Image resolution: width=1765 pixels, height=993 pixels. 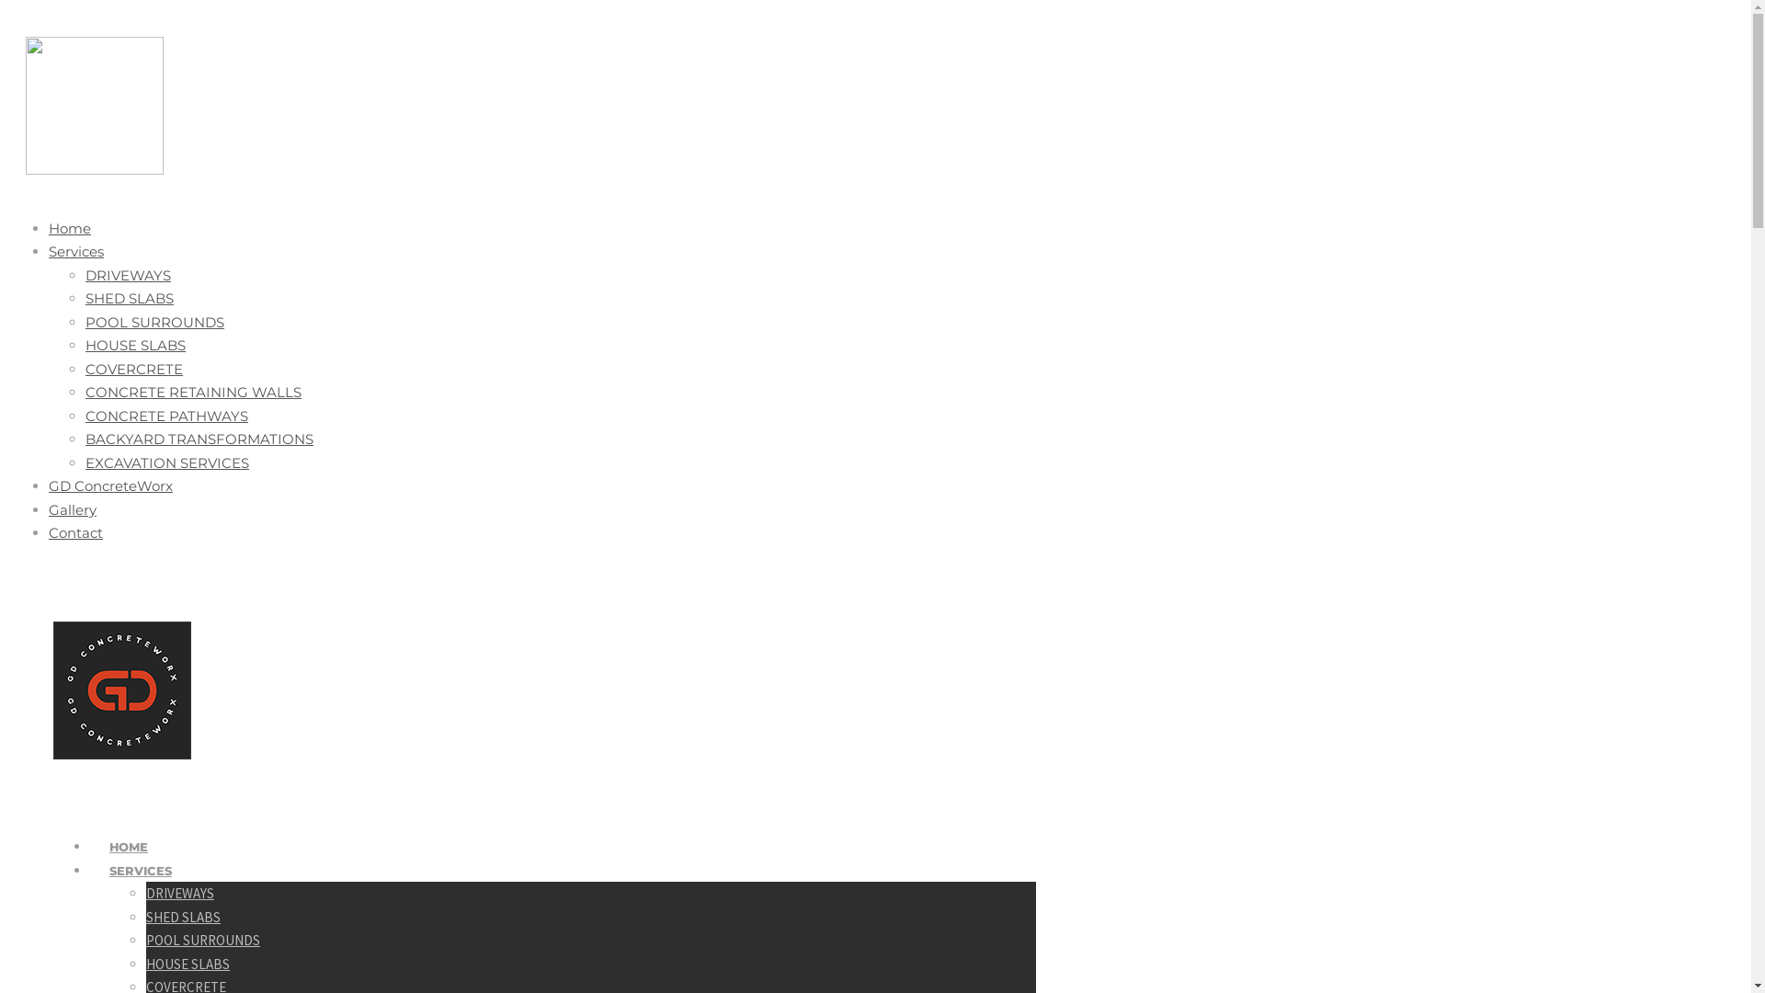 I want to click on Services, so click(x=76, y=252).